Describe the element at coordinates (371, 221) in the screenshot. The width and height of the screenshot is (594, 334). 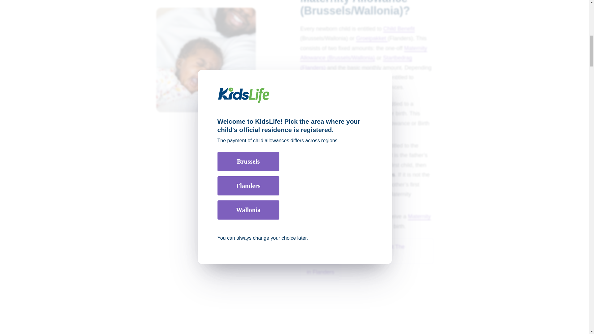
I see `Startbedrag: Maternity Allowance when your child is born` at that location.